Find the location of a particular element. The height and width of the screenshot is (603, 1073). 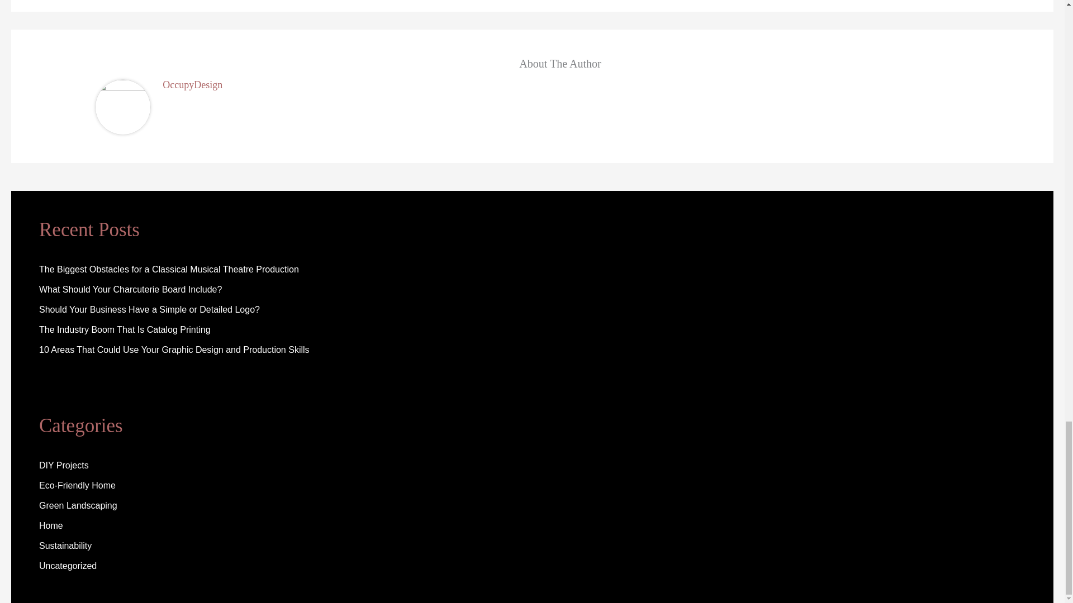

What Should Your Charcuterie Board Include? is located at coordinates (130, 289).